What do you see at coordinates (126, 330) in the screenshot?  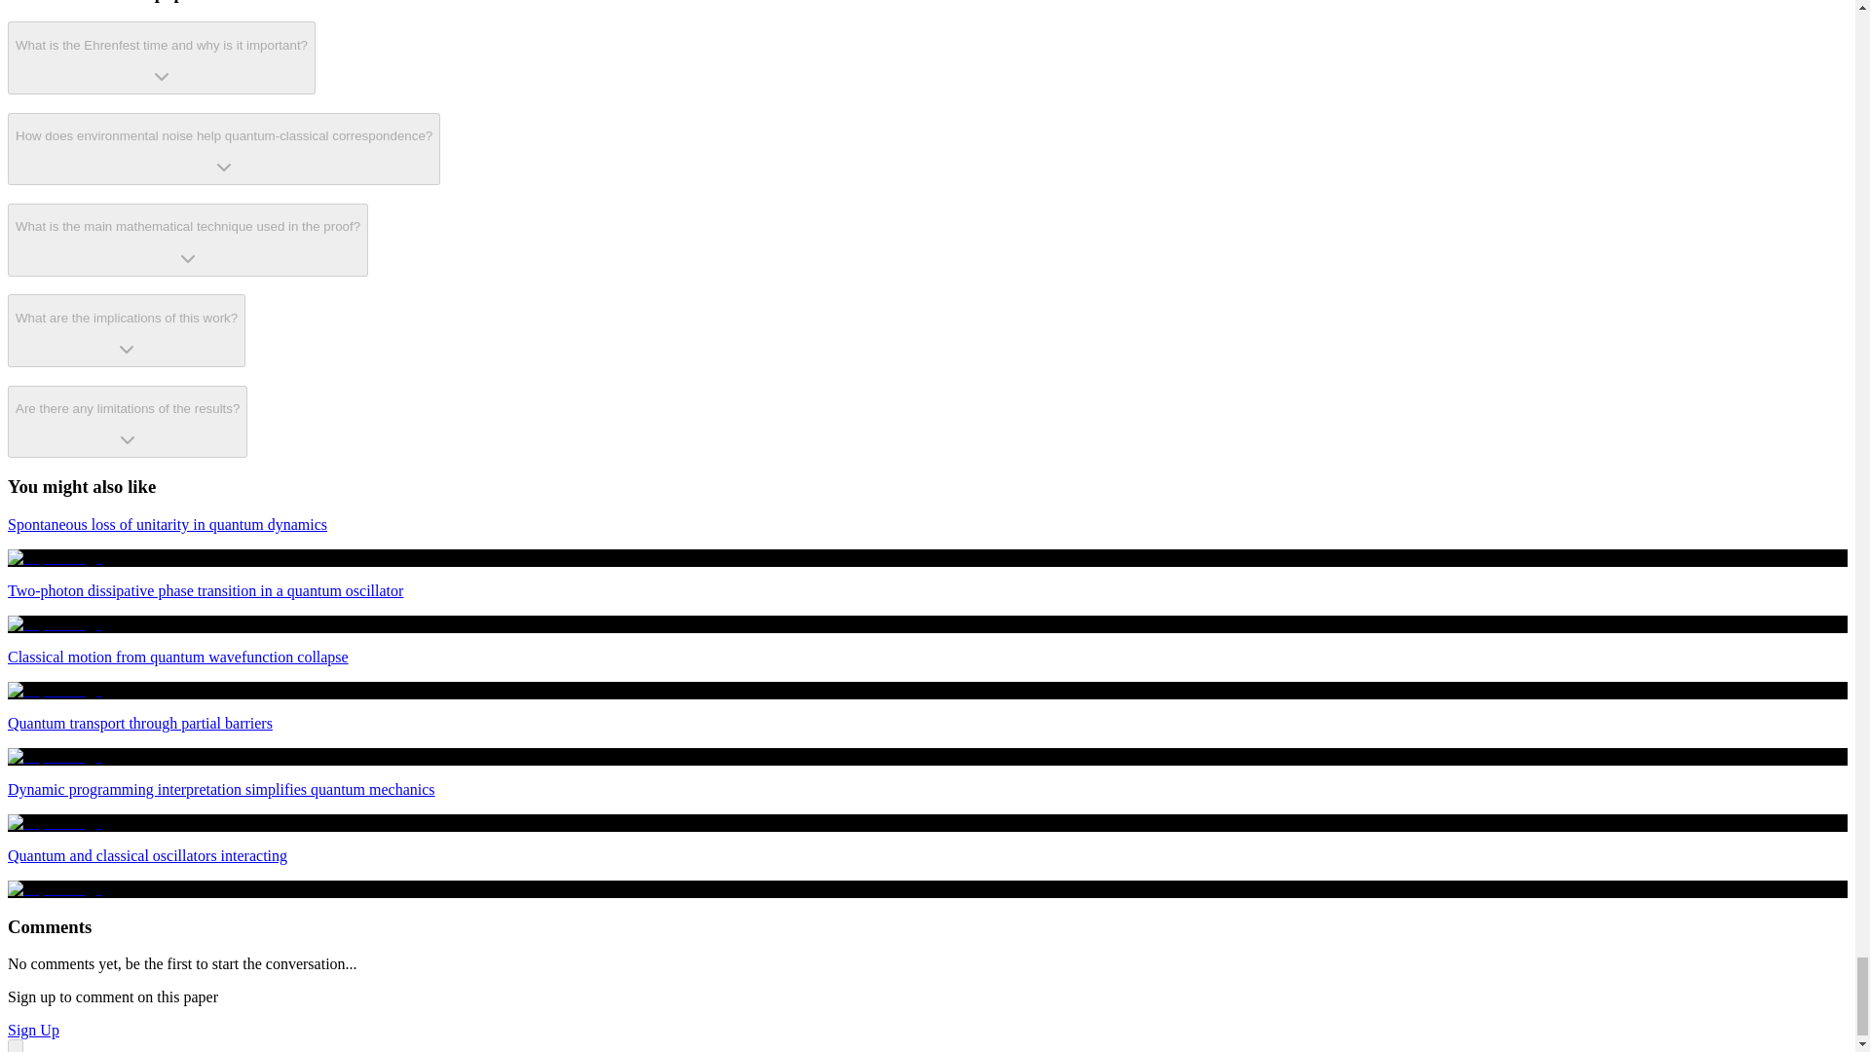 I see `What are the implications of this work?` at bounding box center [126, 330].